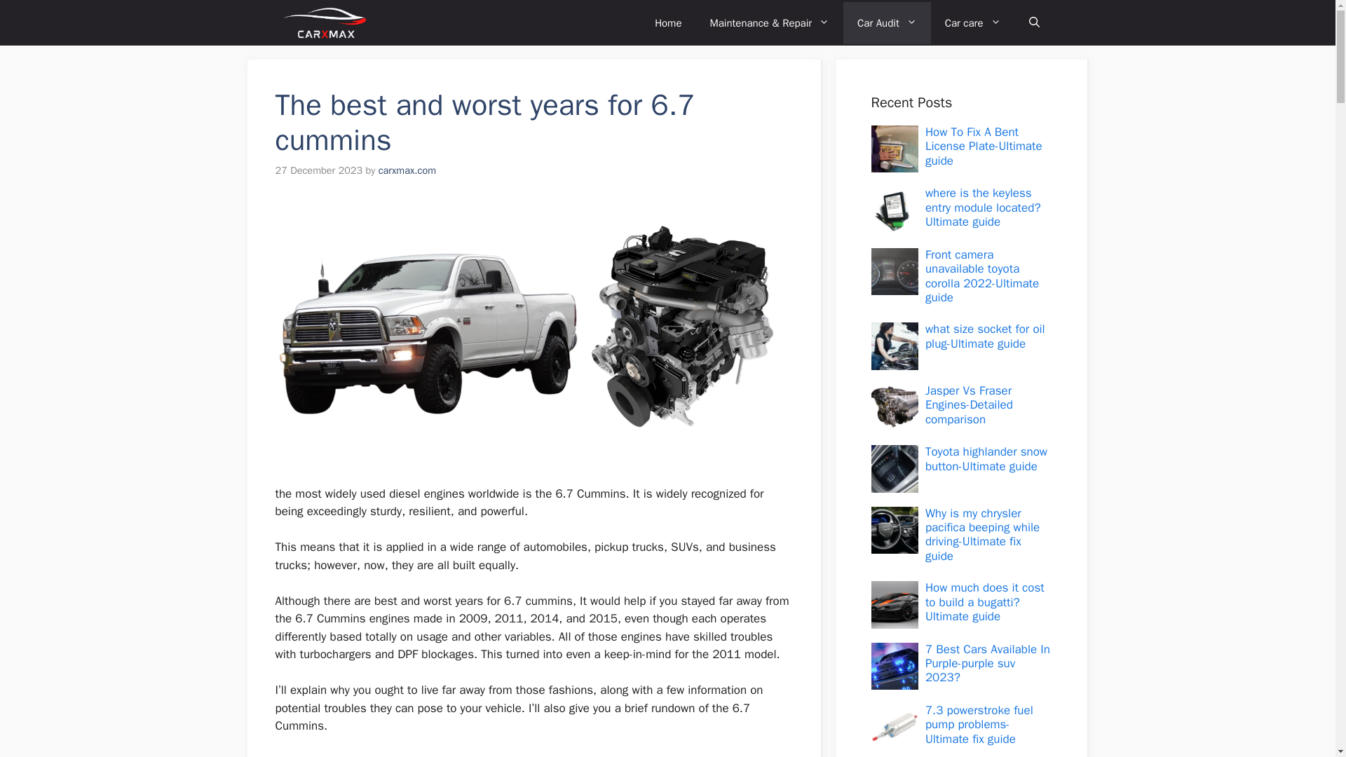 The image size is (1346, 757). I want to click on Home, so click(667, 22).